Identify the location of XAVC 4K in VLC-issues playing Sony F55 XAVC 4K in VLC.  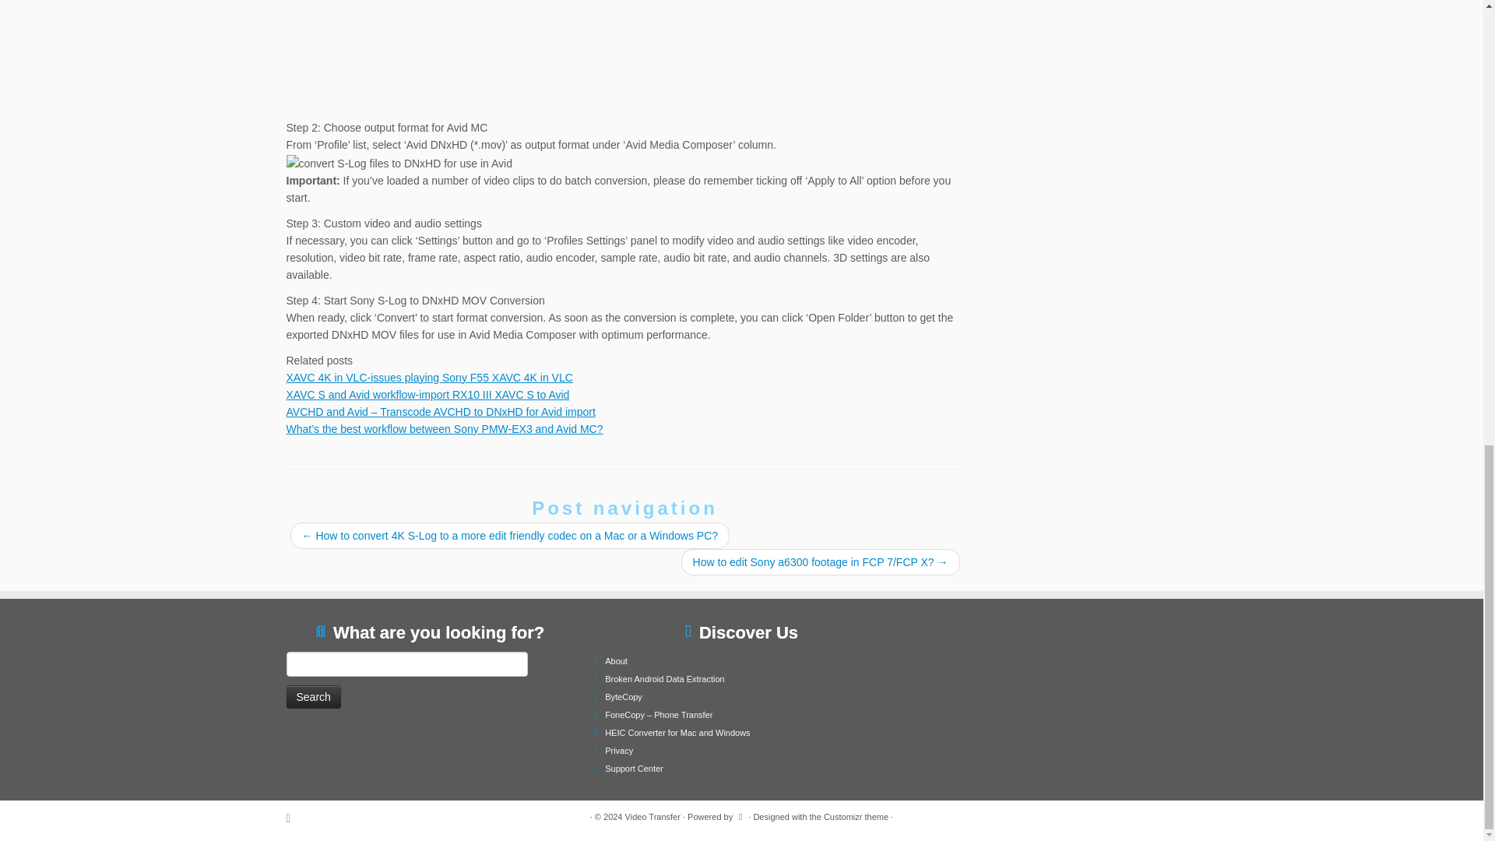
(430, 377).